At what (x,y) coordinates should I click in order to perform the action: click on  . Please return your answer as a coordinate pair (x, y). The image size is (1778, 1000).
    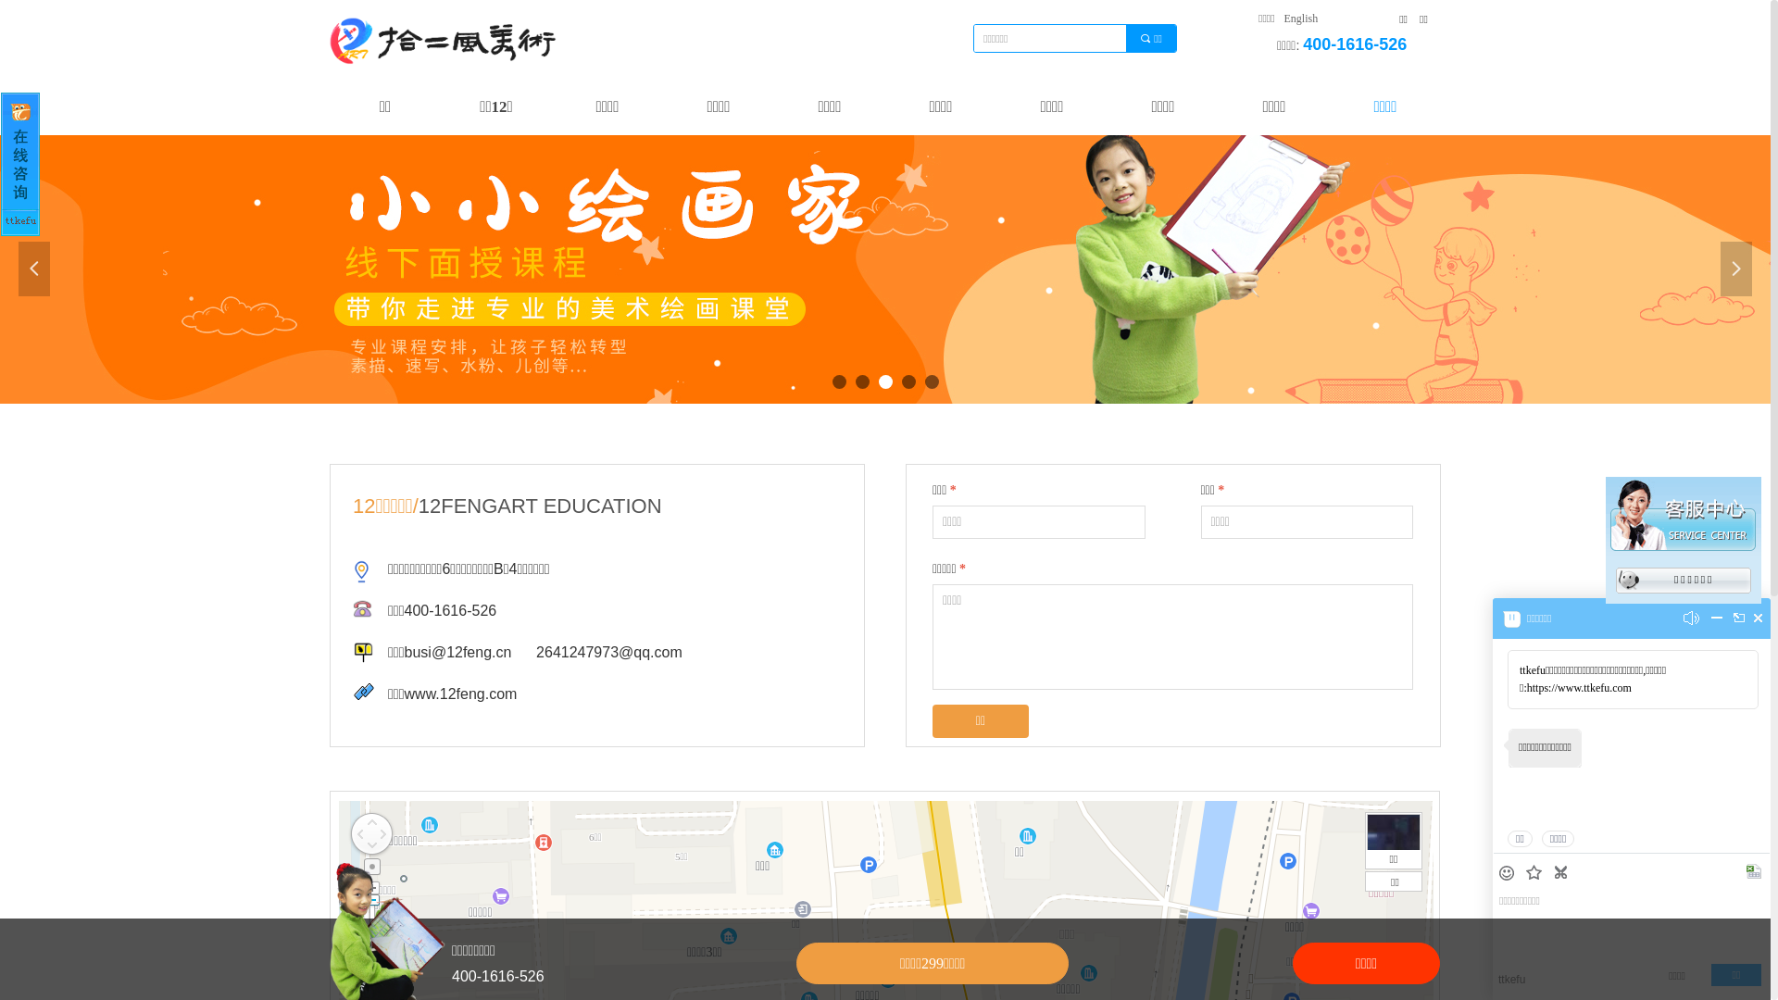
    Looking at the image, I should click on (1535, 874).